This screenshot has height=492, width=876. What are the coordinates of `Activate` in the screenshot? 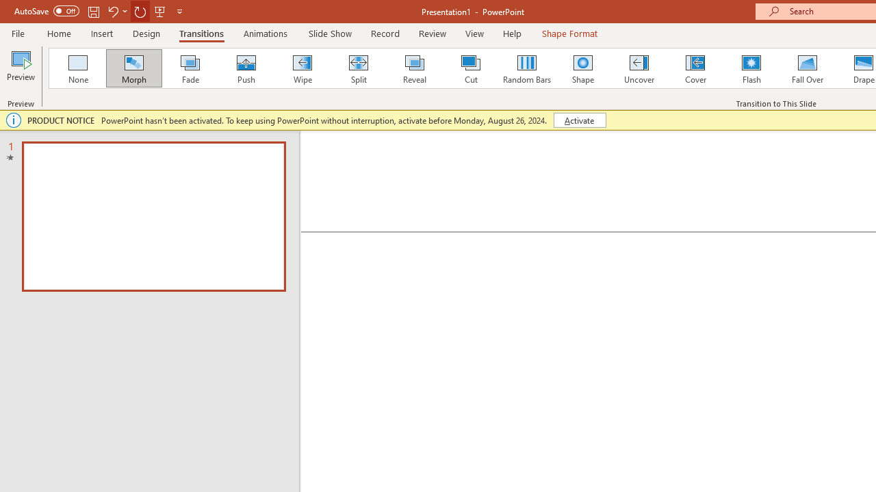 It's located at (579, 120).